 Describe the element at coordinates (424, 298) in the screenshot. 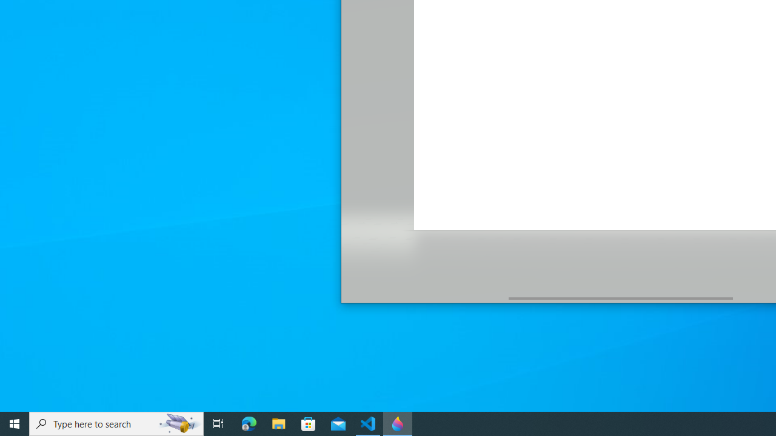

I see `Horizontal Large Decrease` at that location.